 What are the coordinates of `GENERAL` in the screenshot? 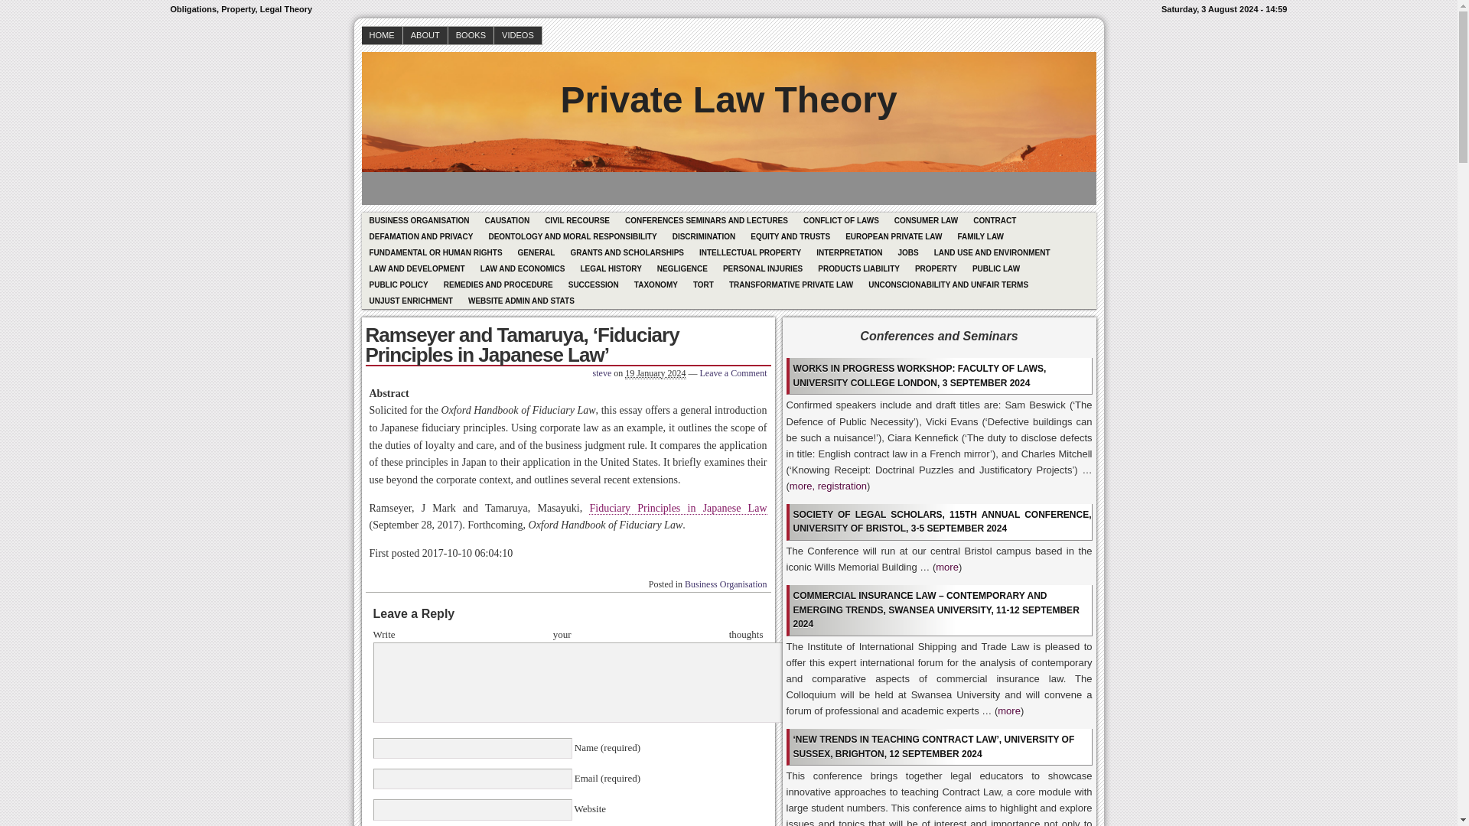 It's located at (536, 252).